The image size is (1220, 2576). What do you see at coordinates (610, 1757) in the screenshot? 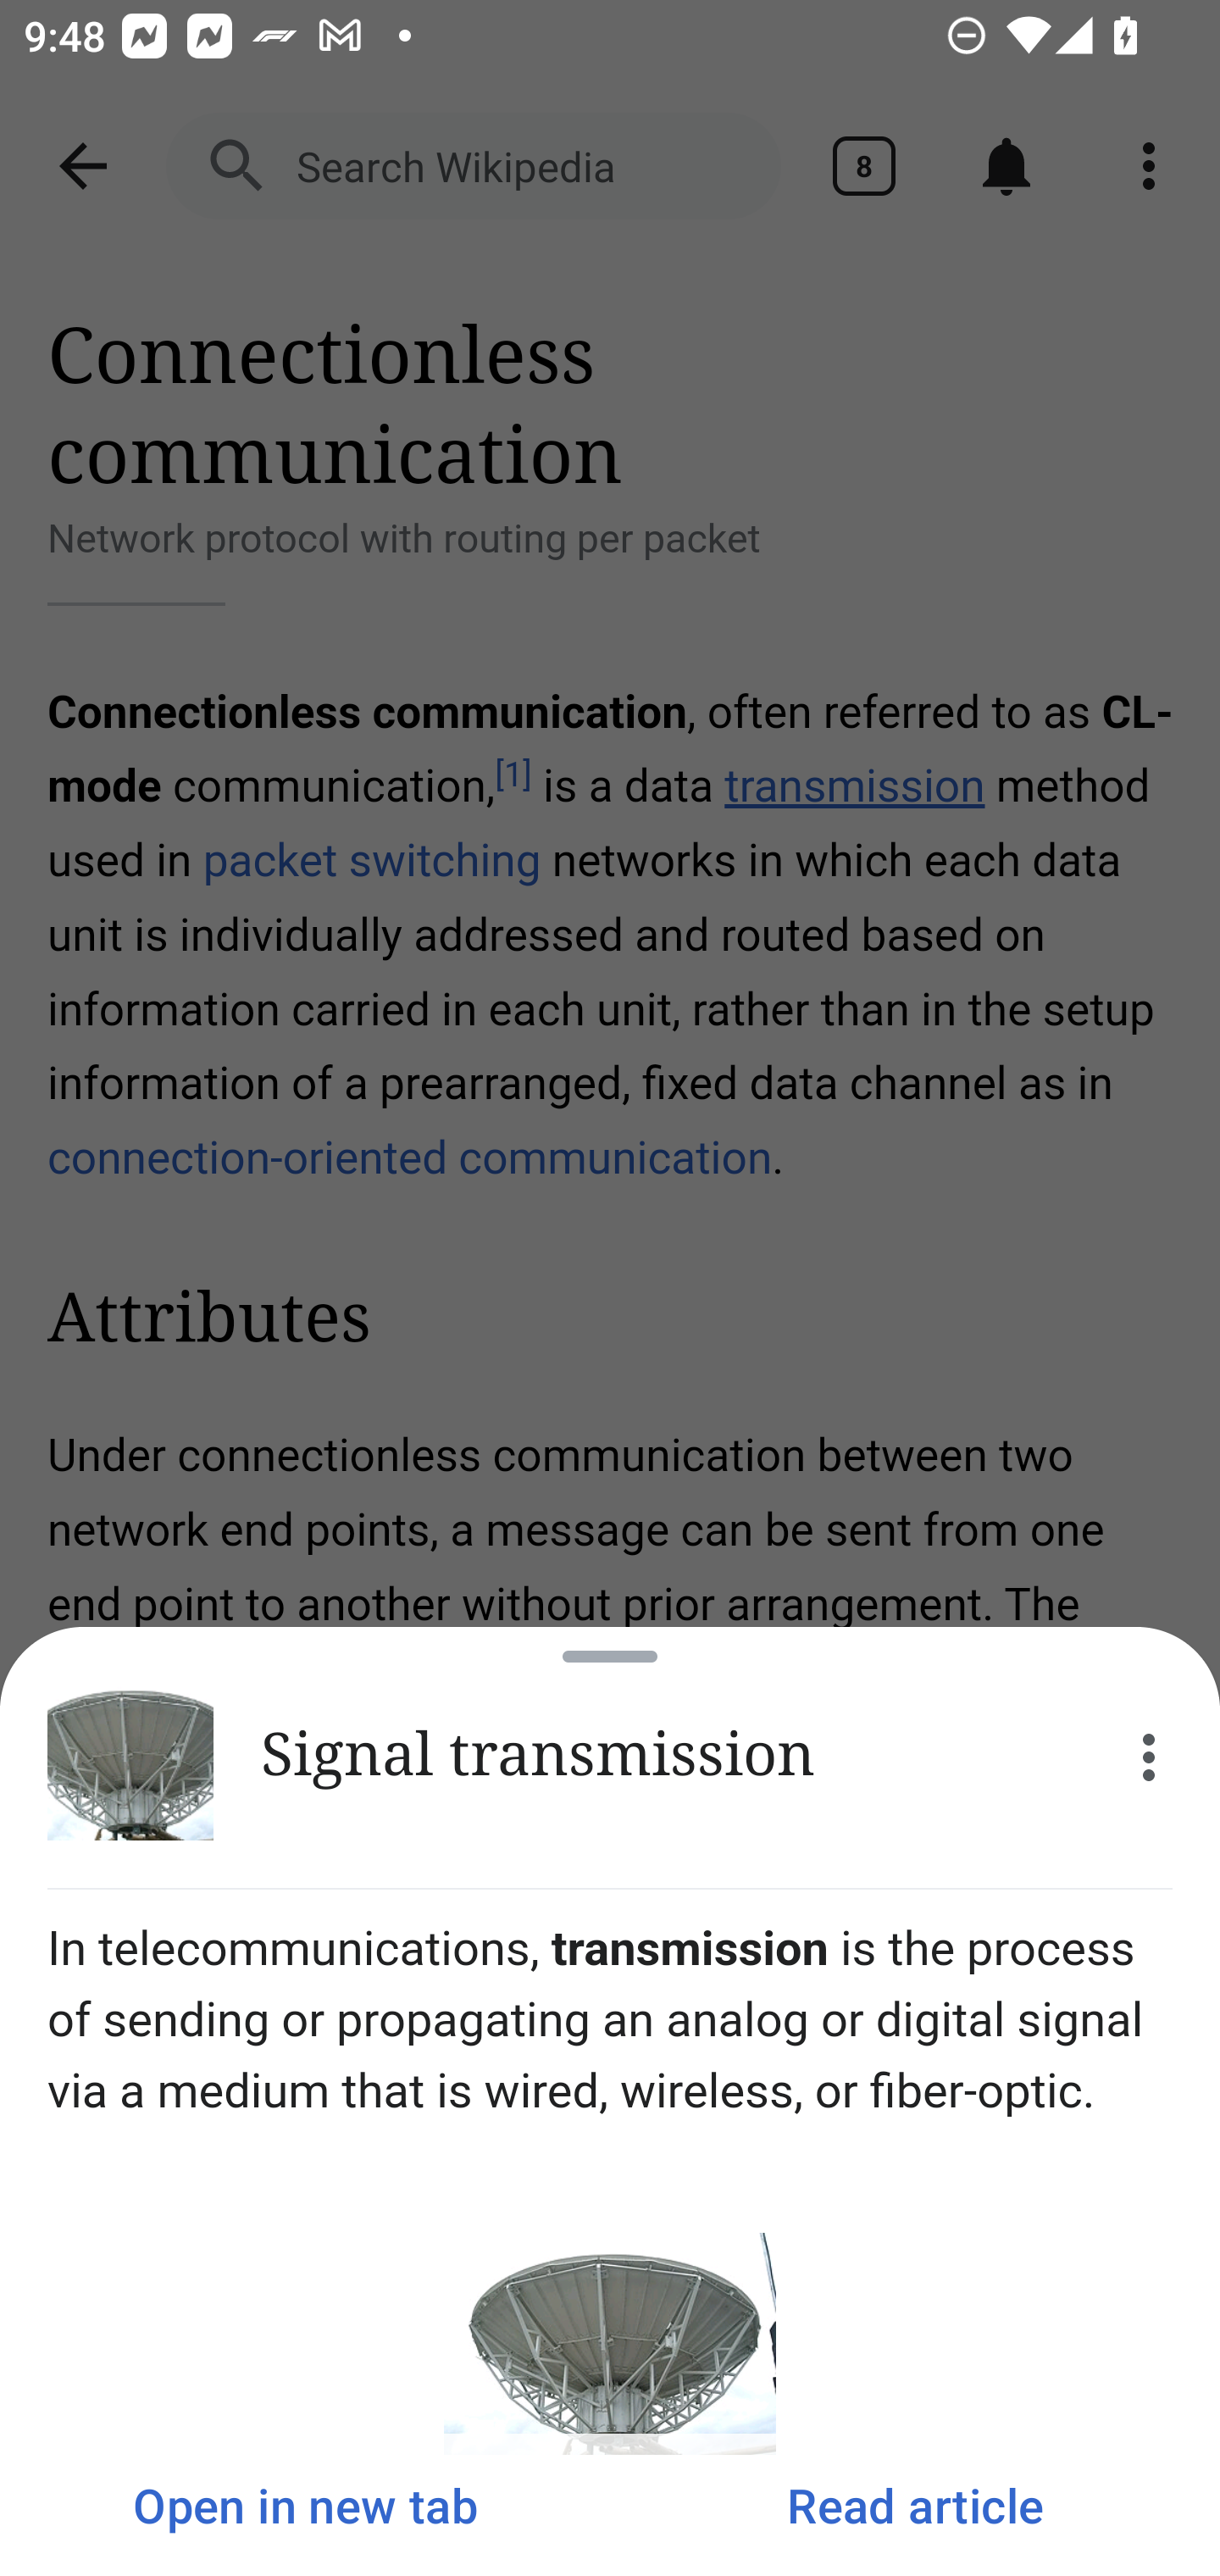
I see `Signal transmission More options` at bounding box center [610, 1757].